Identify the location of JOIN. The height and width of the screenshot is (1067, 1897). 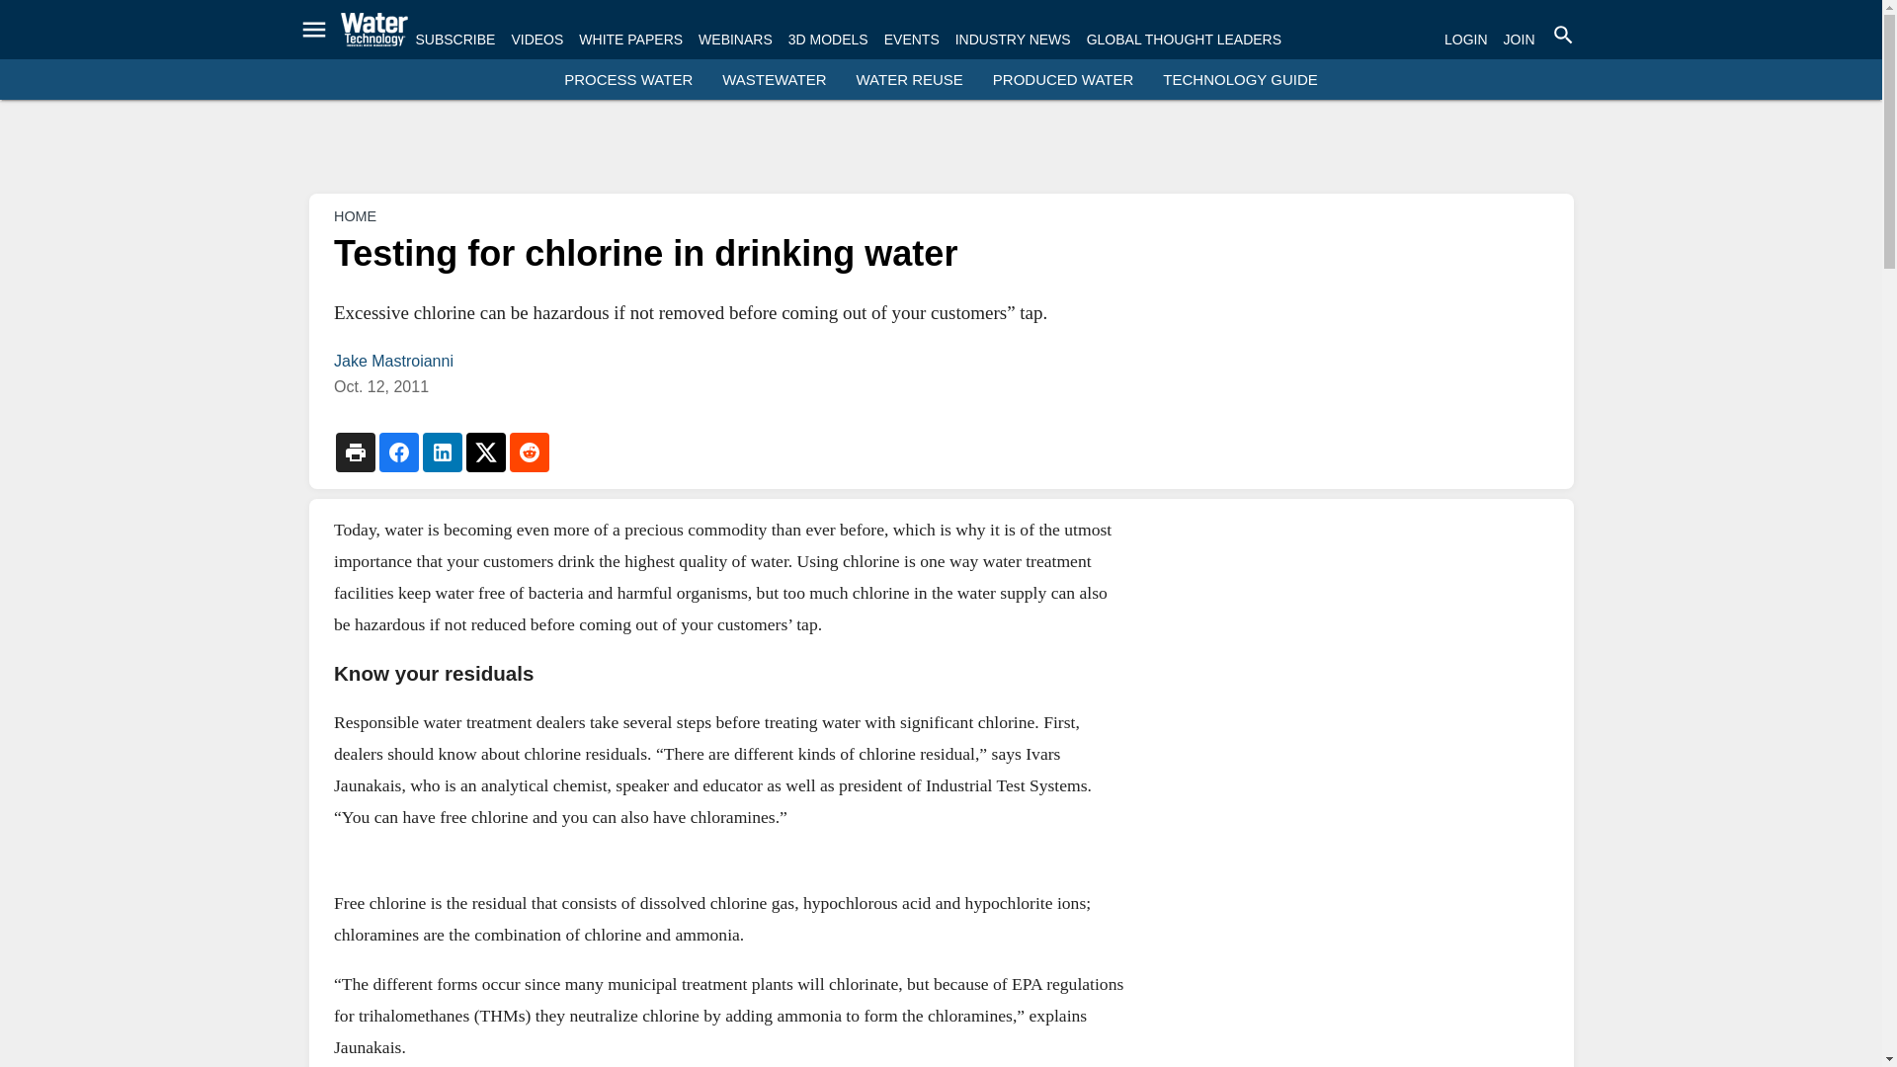
(1520, 40).